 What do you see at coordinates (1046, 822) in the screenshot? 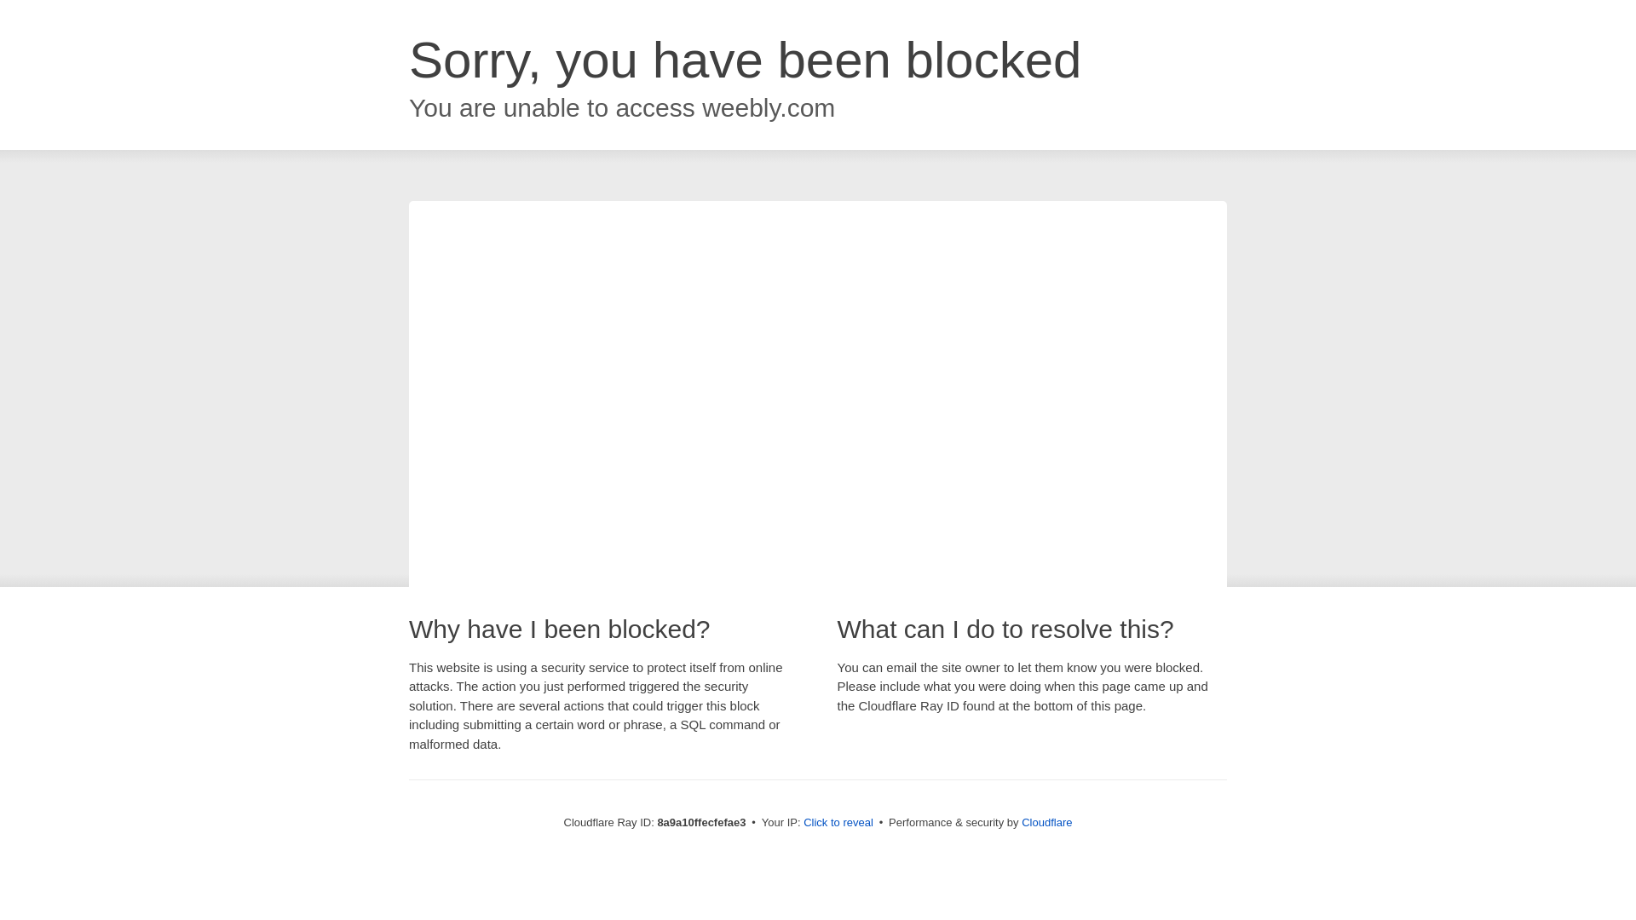
I see `Cloudflare` at bounding box center [1046, 822].